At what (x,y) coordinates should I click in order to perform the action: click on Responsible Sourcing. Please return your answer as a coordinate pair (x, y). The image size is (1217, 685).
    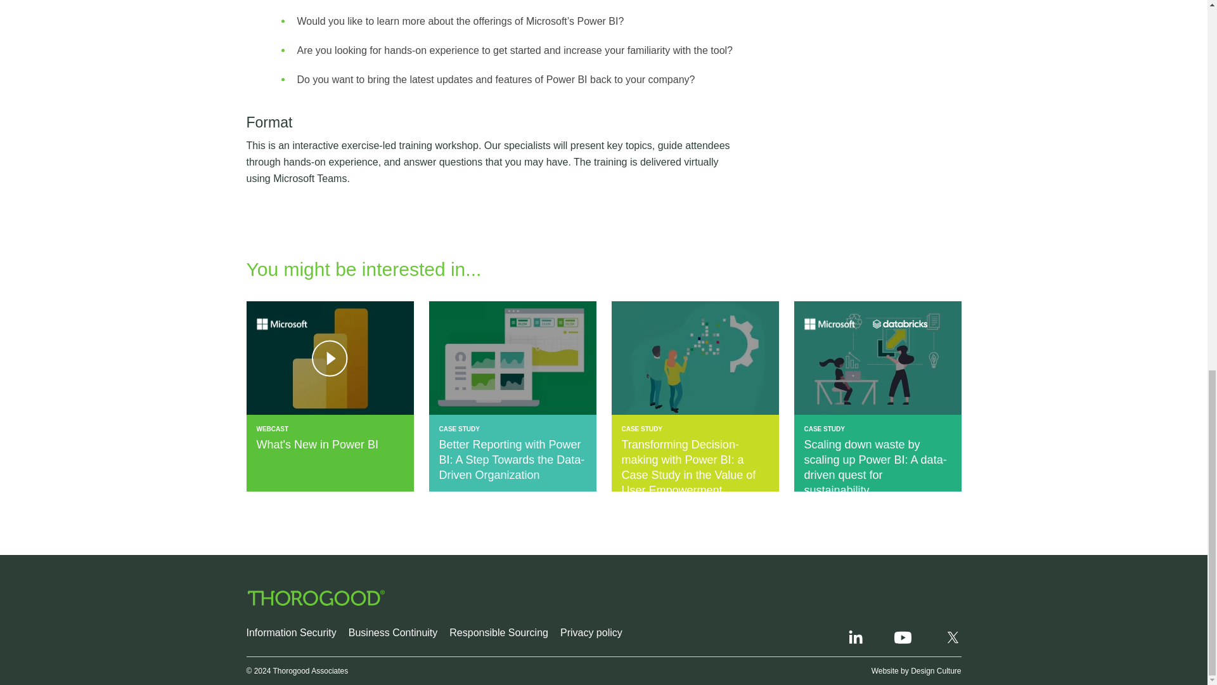
    Looking at the image, I should click on (498, 632).